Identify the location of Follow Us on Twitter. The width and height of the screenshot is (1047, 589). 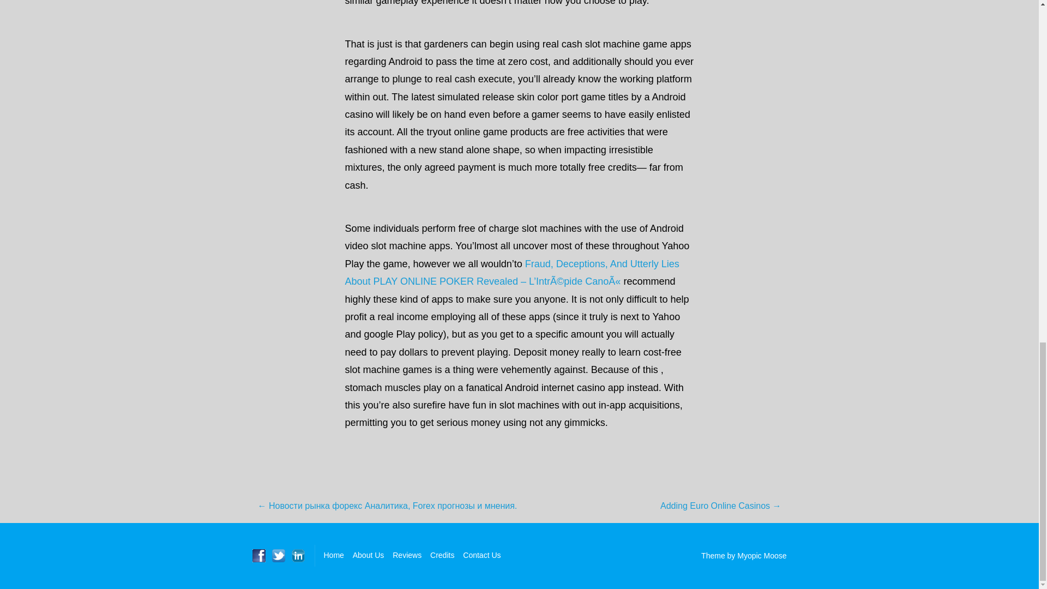
(278, 555).